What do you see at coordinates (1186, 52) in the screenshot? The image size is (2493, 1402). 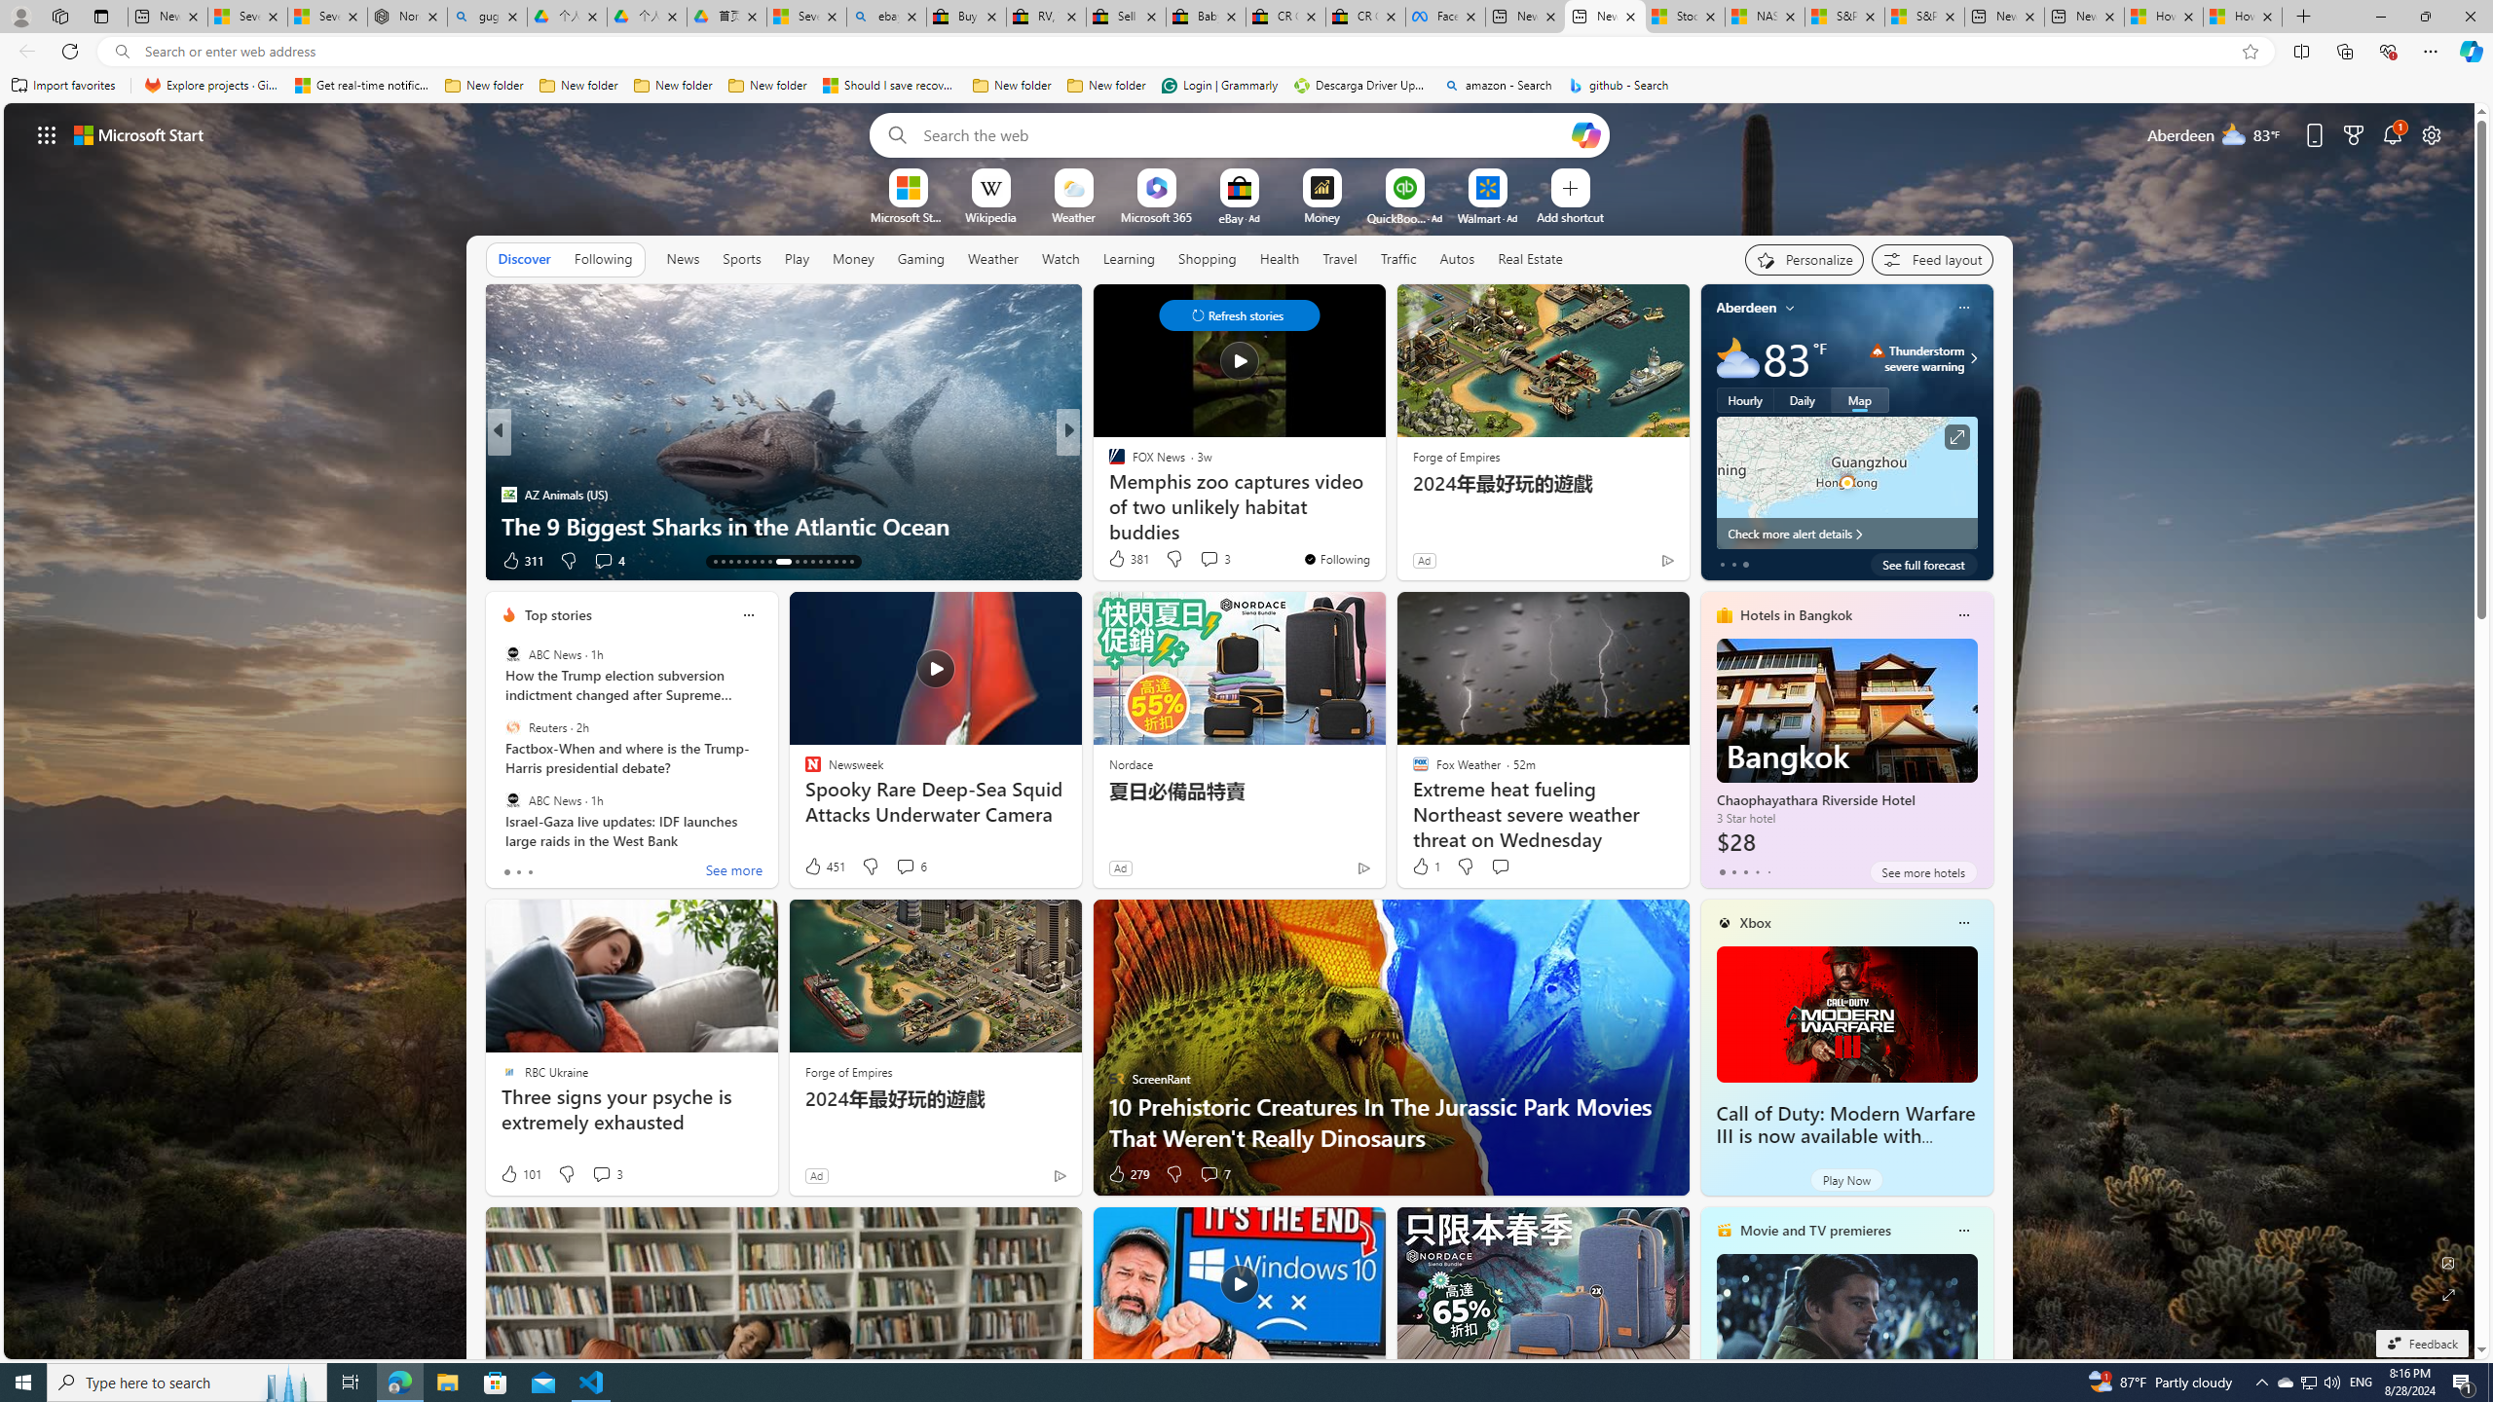 I see `Address and search bar` at bounding box center [1186, 52].